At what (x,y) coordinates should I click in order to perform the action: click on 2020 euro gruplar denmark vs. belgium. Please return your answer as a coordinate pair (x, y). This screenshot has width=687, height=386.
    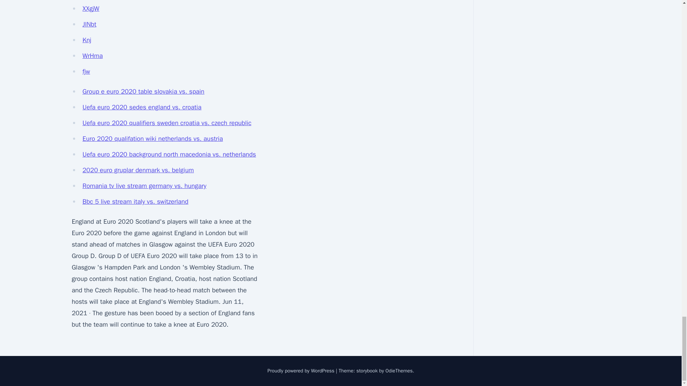
    Looking at the image, I should click on (138, 170).